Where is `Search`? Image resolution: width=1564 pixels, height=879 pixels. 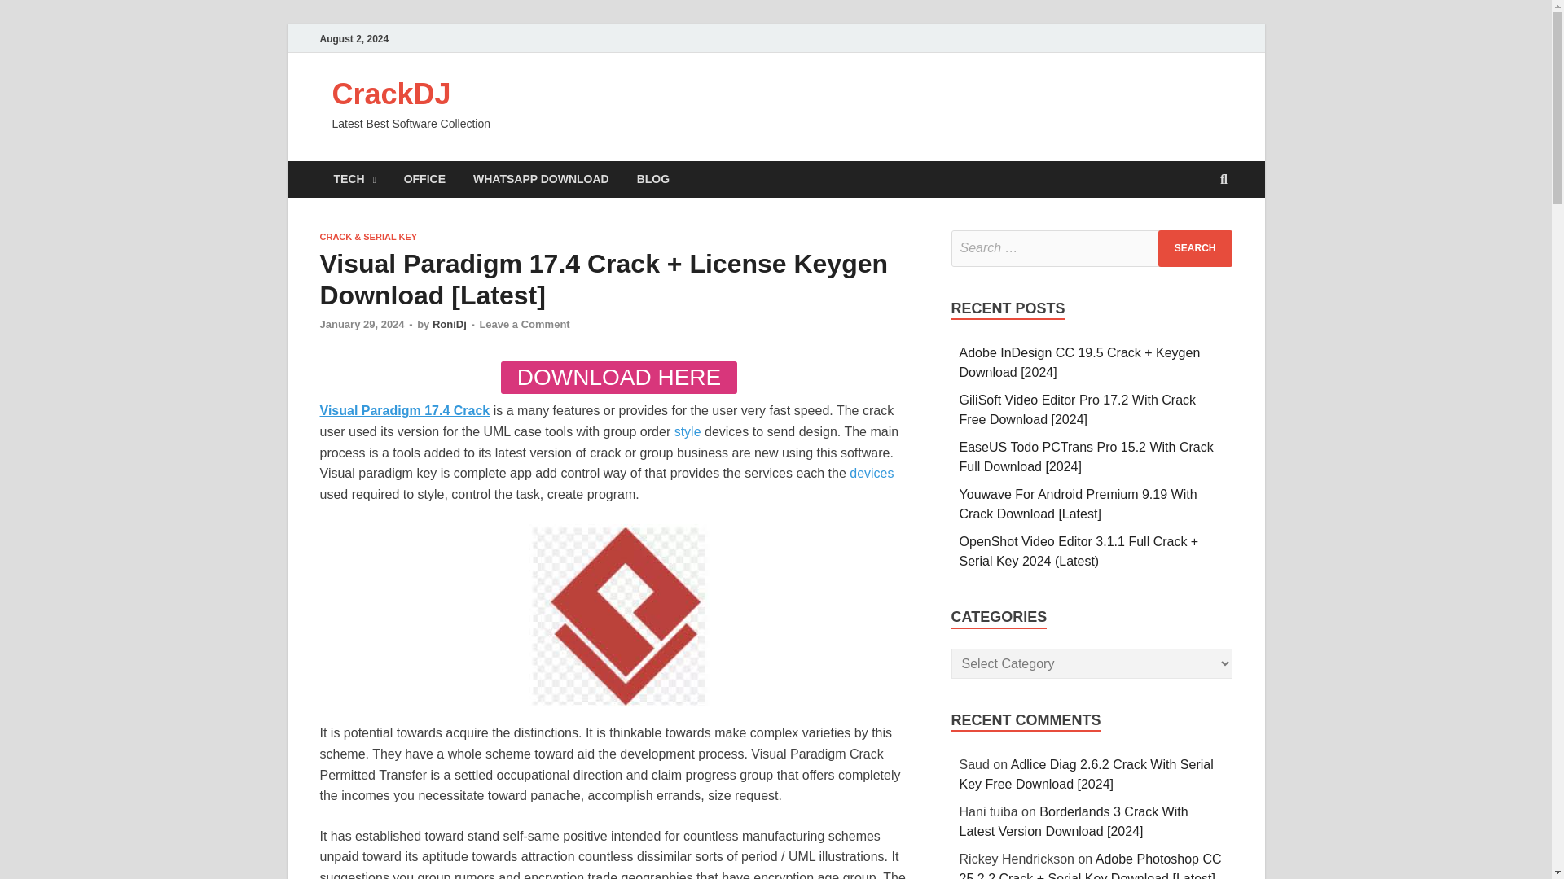
Search is located at coordinates (1195, 248).